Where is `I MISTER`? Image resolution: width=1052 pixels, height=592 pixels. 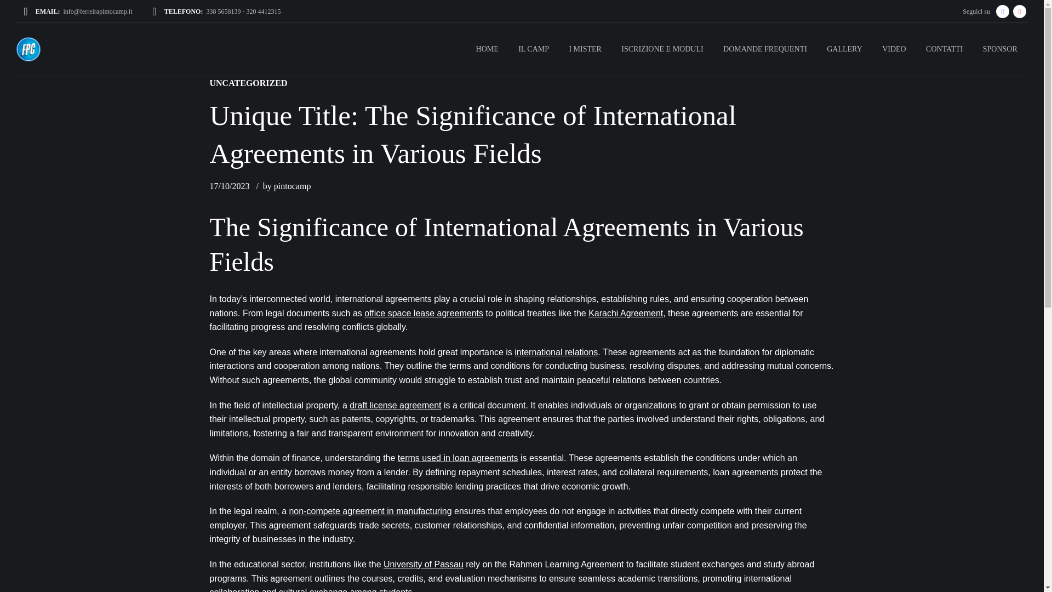 I MISTER is located at coordinates (585, 49).